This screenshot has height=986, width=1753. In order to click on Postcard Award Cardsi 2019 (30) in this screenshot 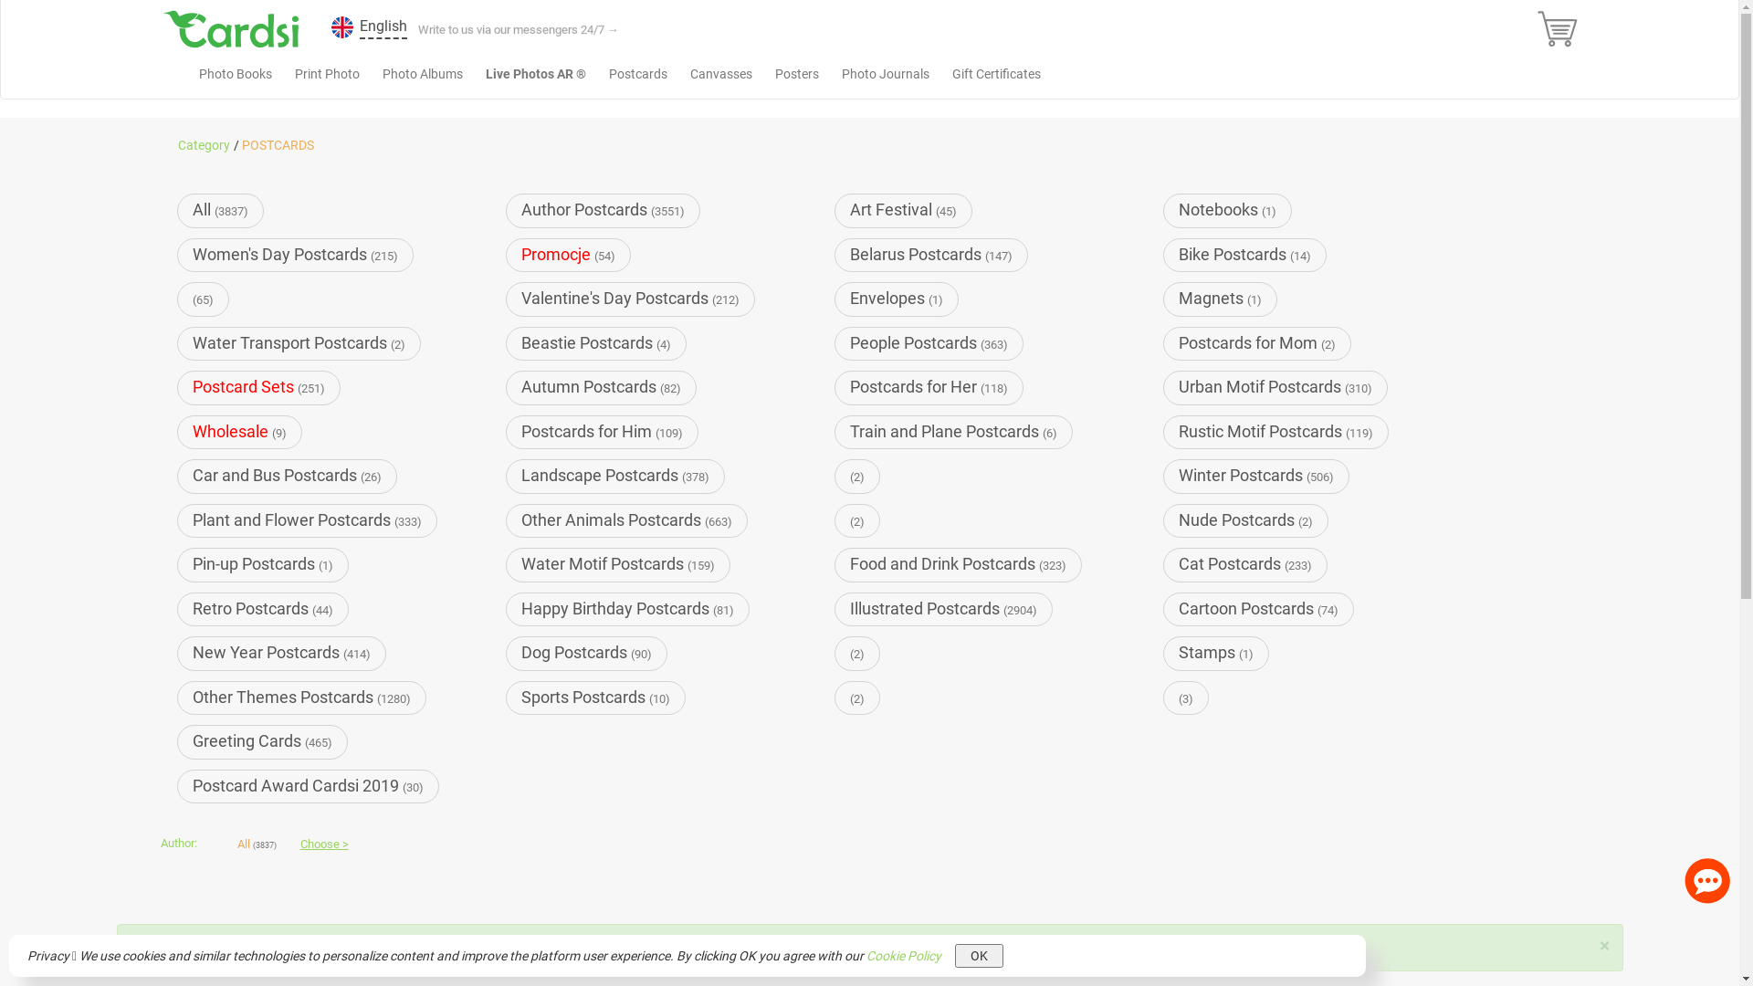, I will do `click(309, 787)`.